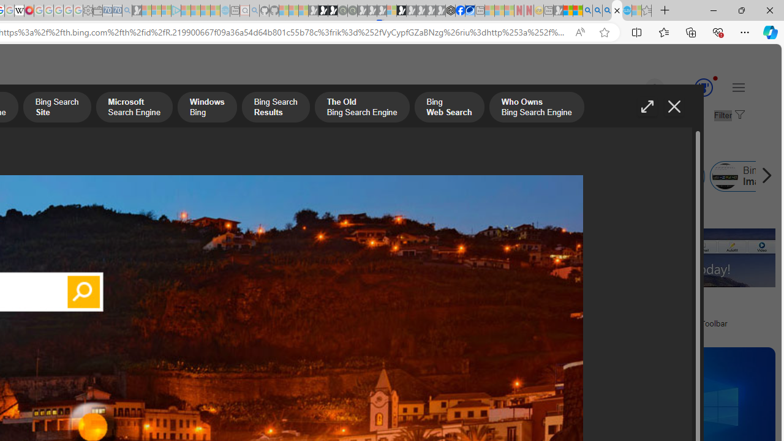 The width and height of the screenshot is (784, 441). Describe the element at coordinates (728, 116) in the screenshot. I see `Filter` at that location.